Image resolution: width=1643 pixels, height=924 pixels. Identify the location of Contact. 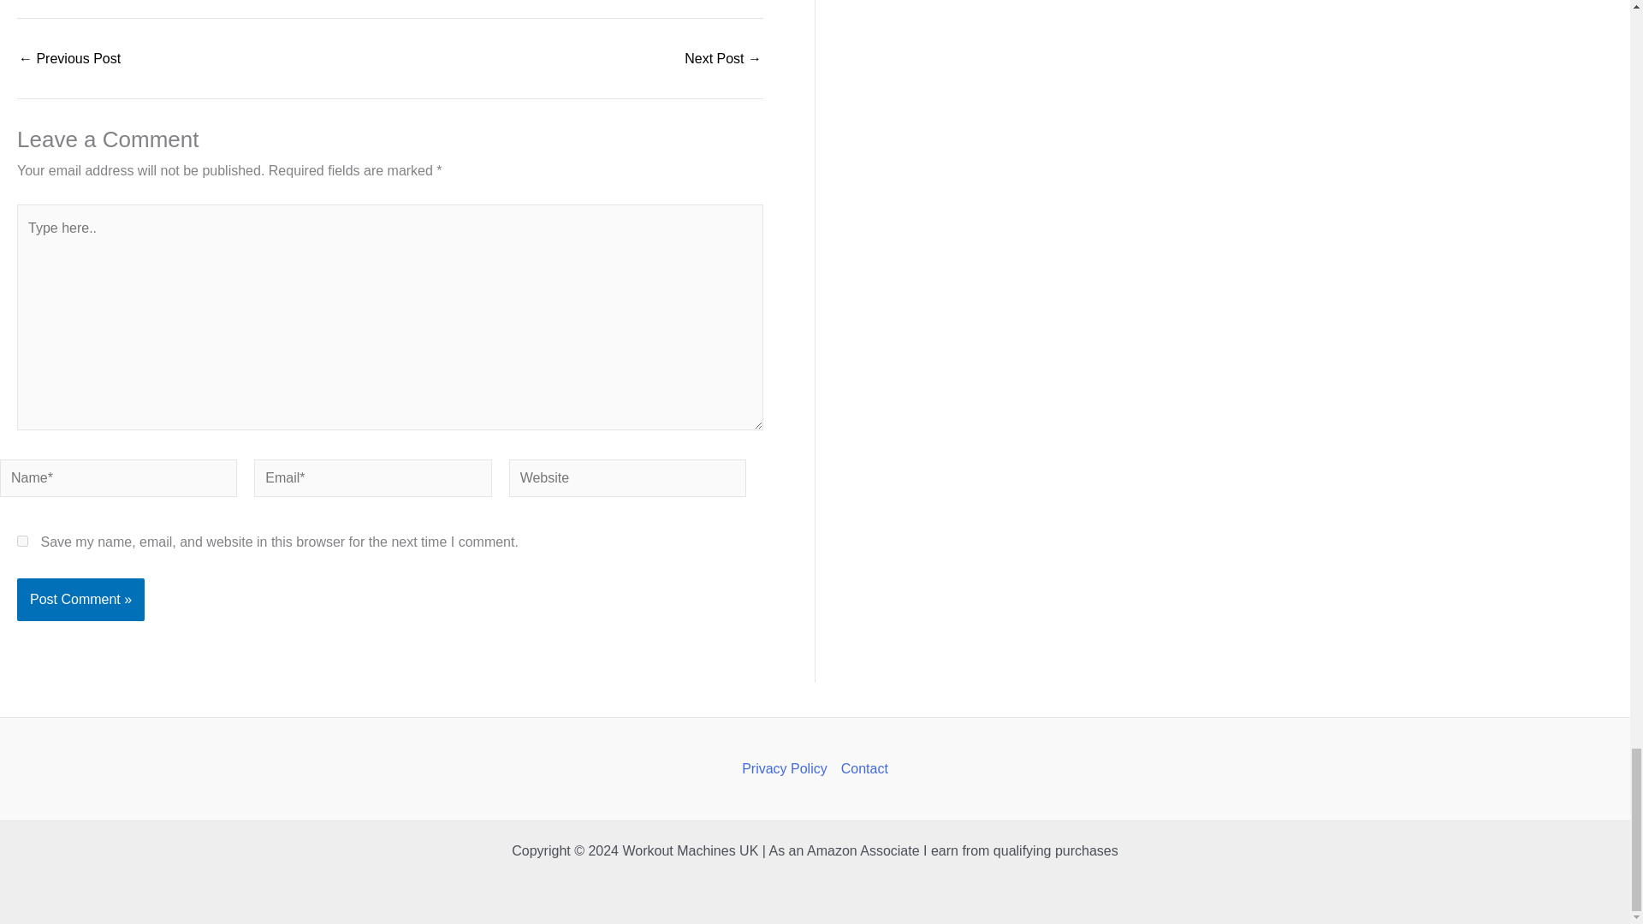
(861, 768).